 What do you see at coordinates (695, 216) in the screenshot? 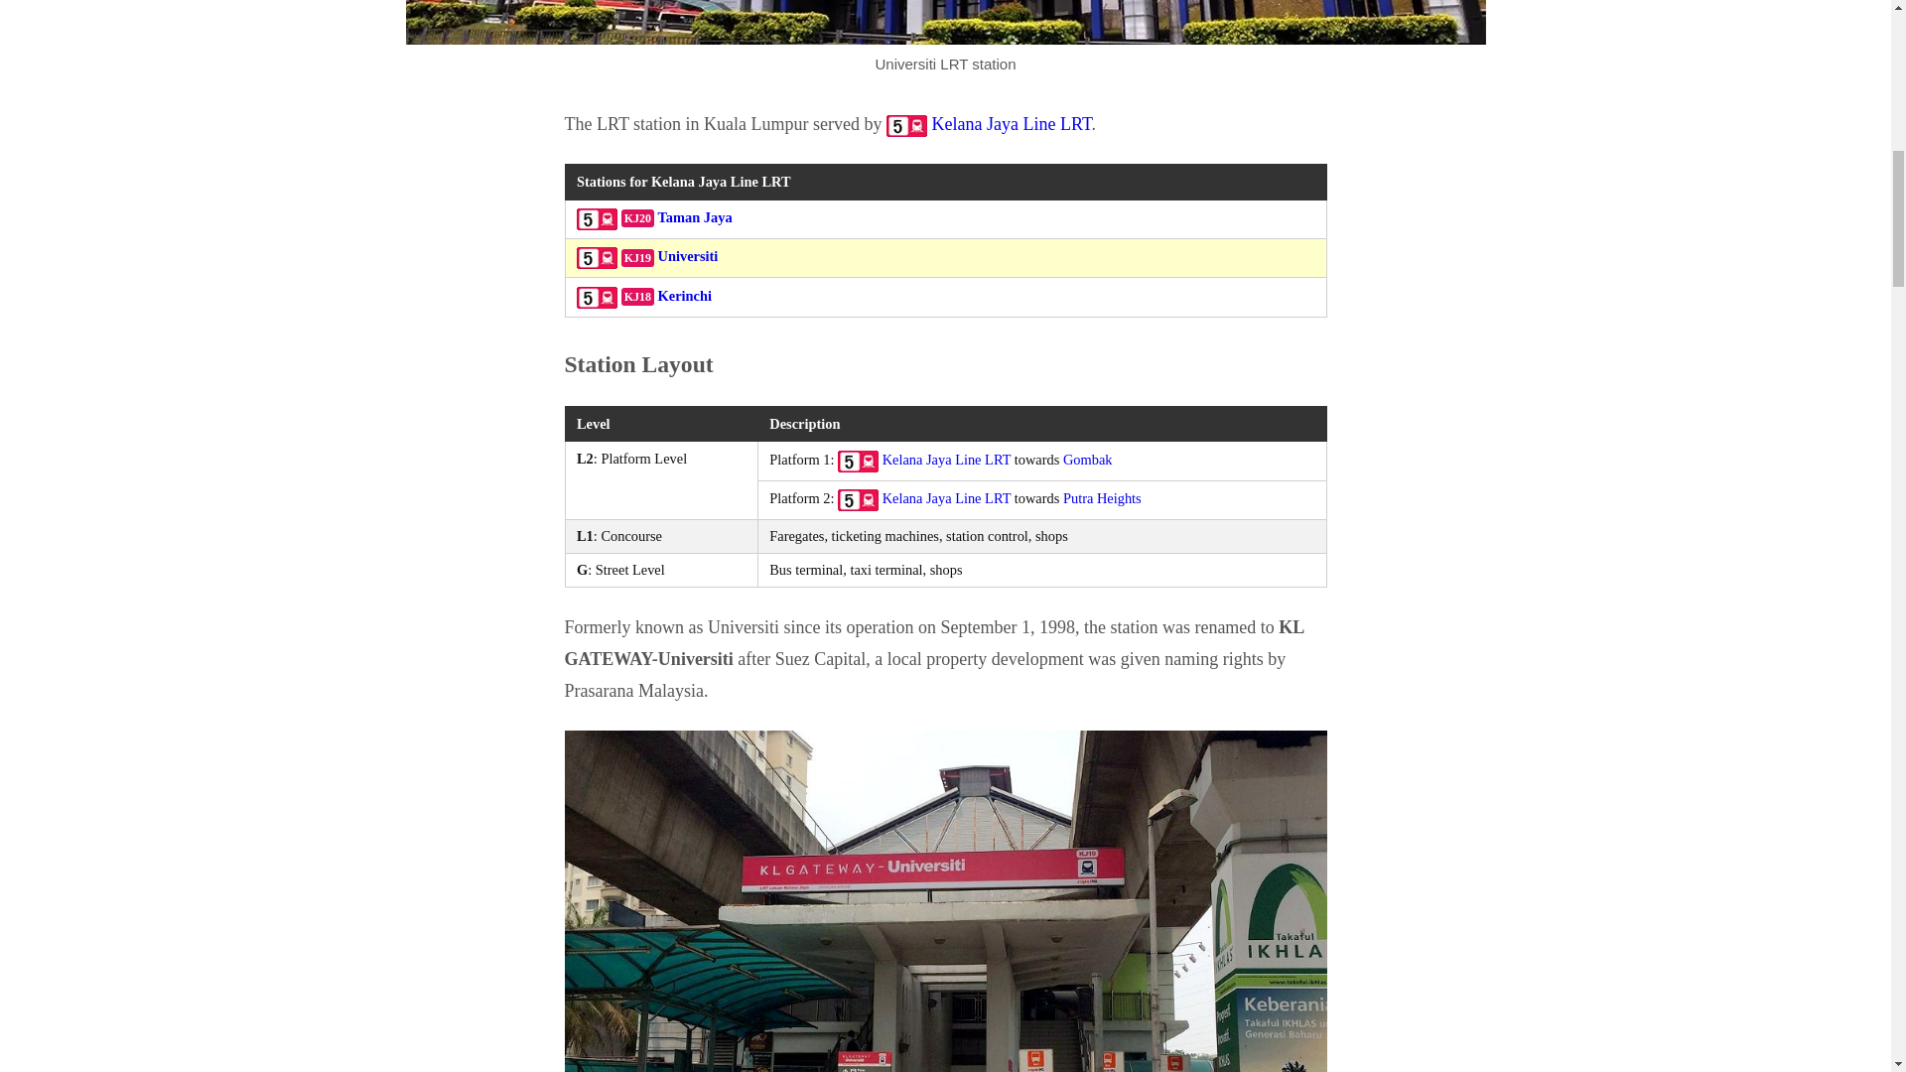
I see `Taman Jaya LRT station` at bounding box center [695, 216].